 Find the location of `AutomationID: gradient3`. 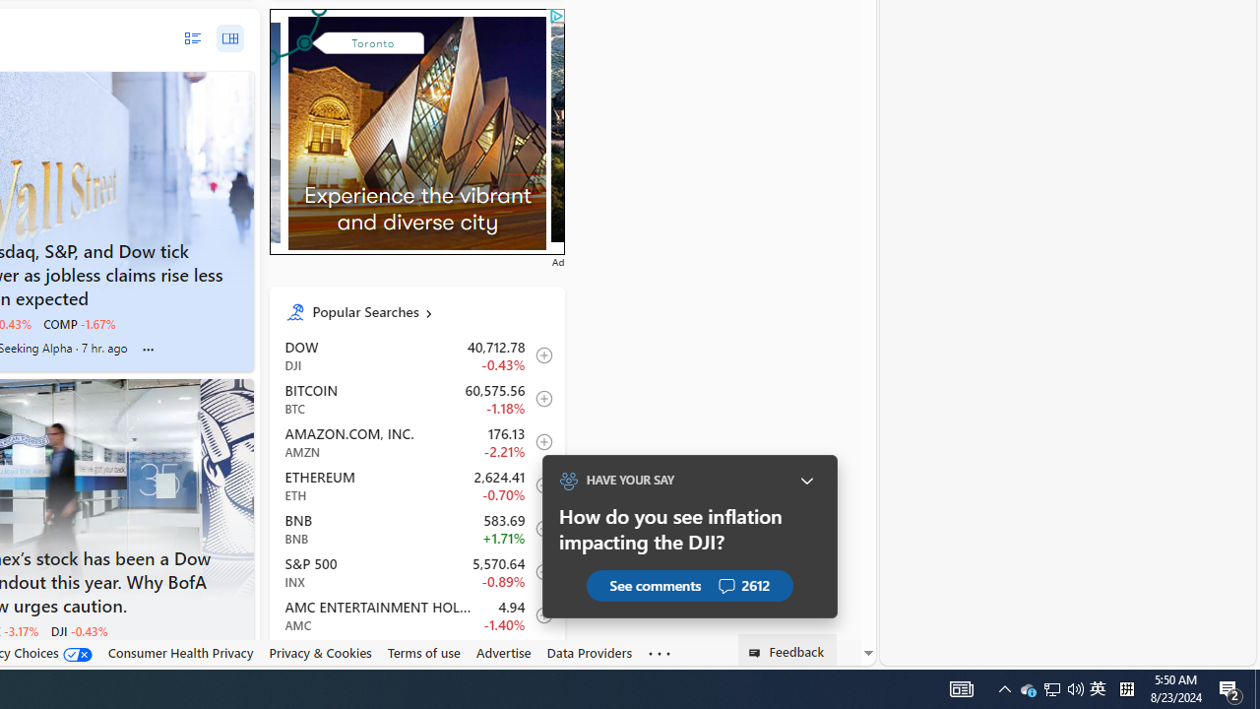

AutomationID: gradient3 is located at coordinates (697, 132).